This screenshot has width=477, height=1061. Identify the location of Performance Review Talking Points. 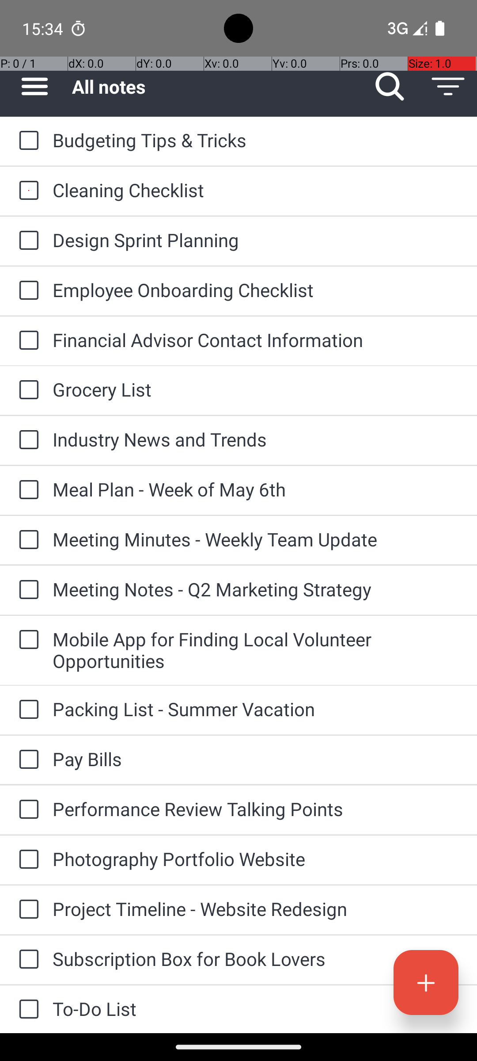
(256, 809).